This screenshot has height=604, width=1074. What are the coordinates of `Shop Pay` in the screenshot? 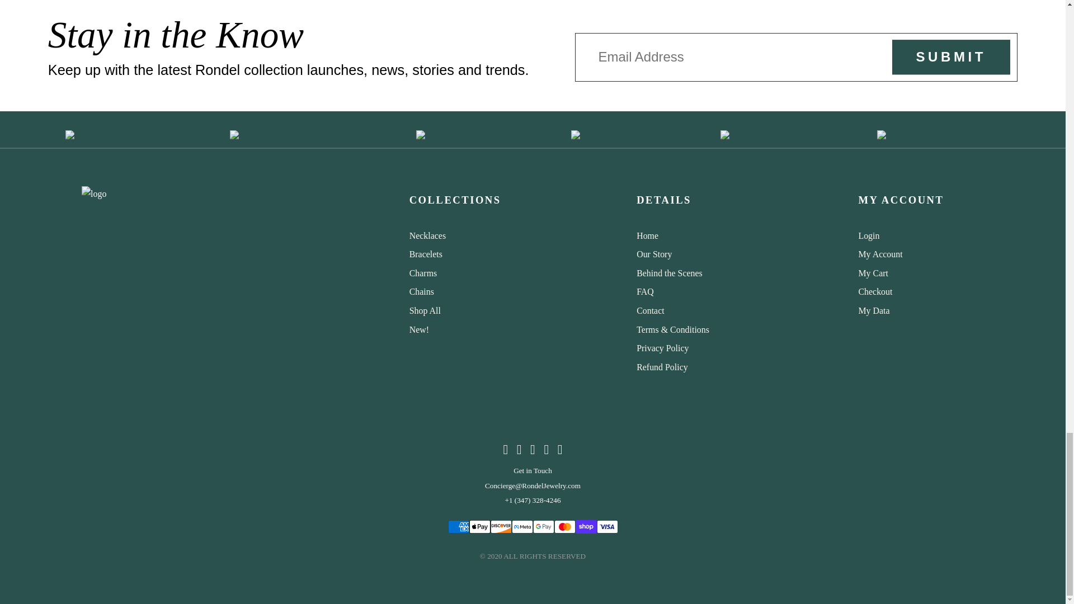 It's located at (585, 526).